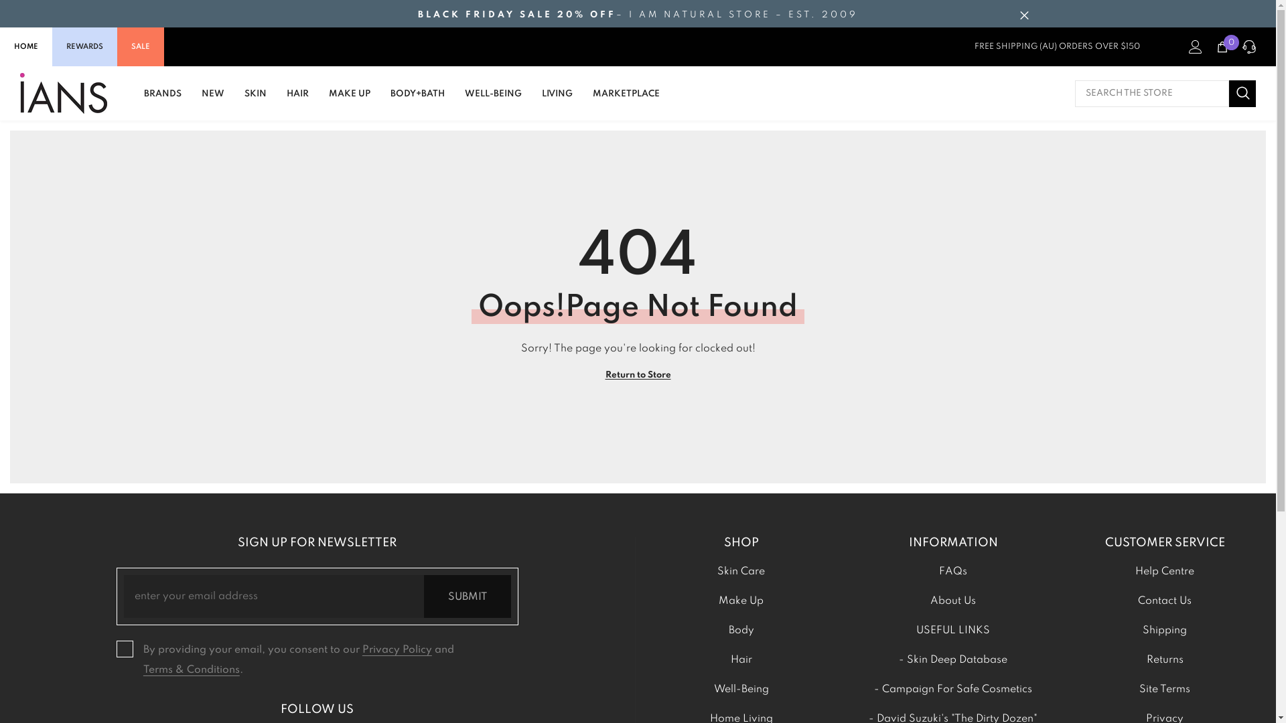 The width and height of the screenshot is (1286, 723). What do you see at coordinates (297, 100) in the screenshot?
I see `HAIR` at bounding box center [297, 100].